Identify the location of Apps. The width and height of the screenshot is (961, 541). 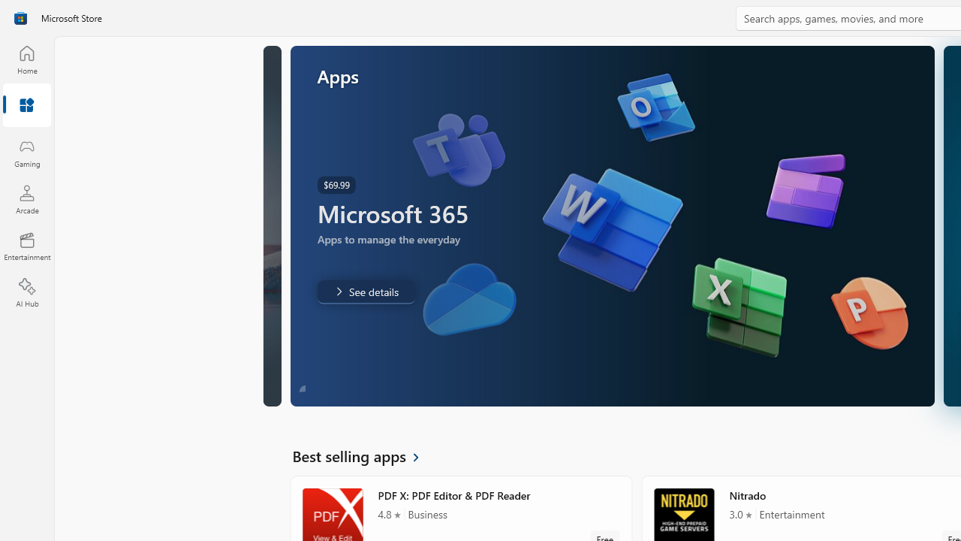
(27, 106).